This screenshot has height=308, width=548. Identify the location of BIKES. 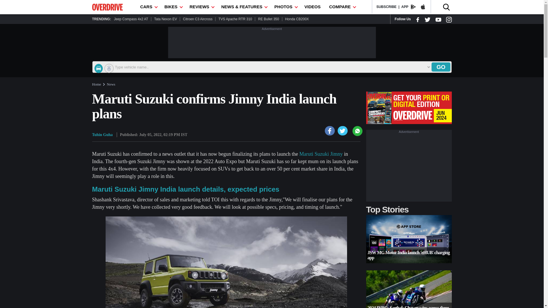
(172, 7).